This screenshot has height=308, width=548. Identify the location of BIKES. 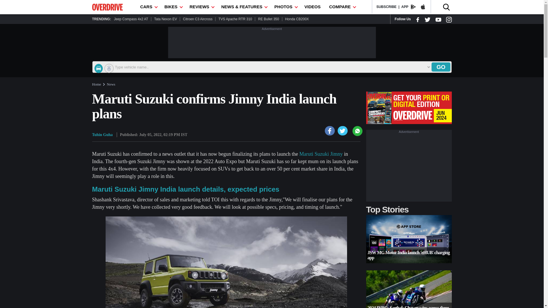
(172, 7).